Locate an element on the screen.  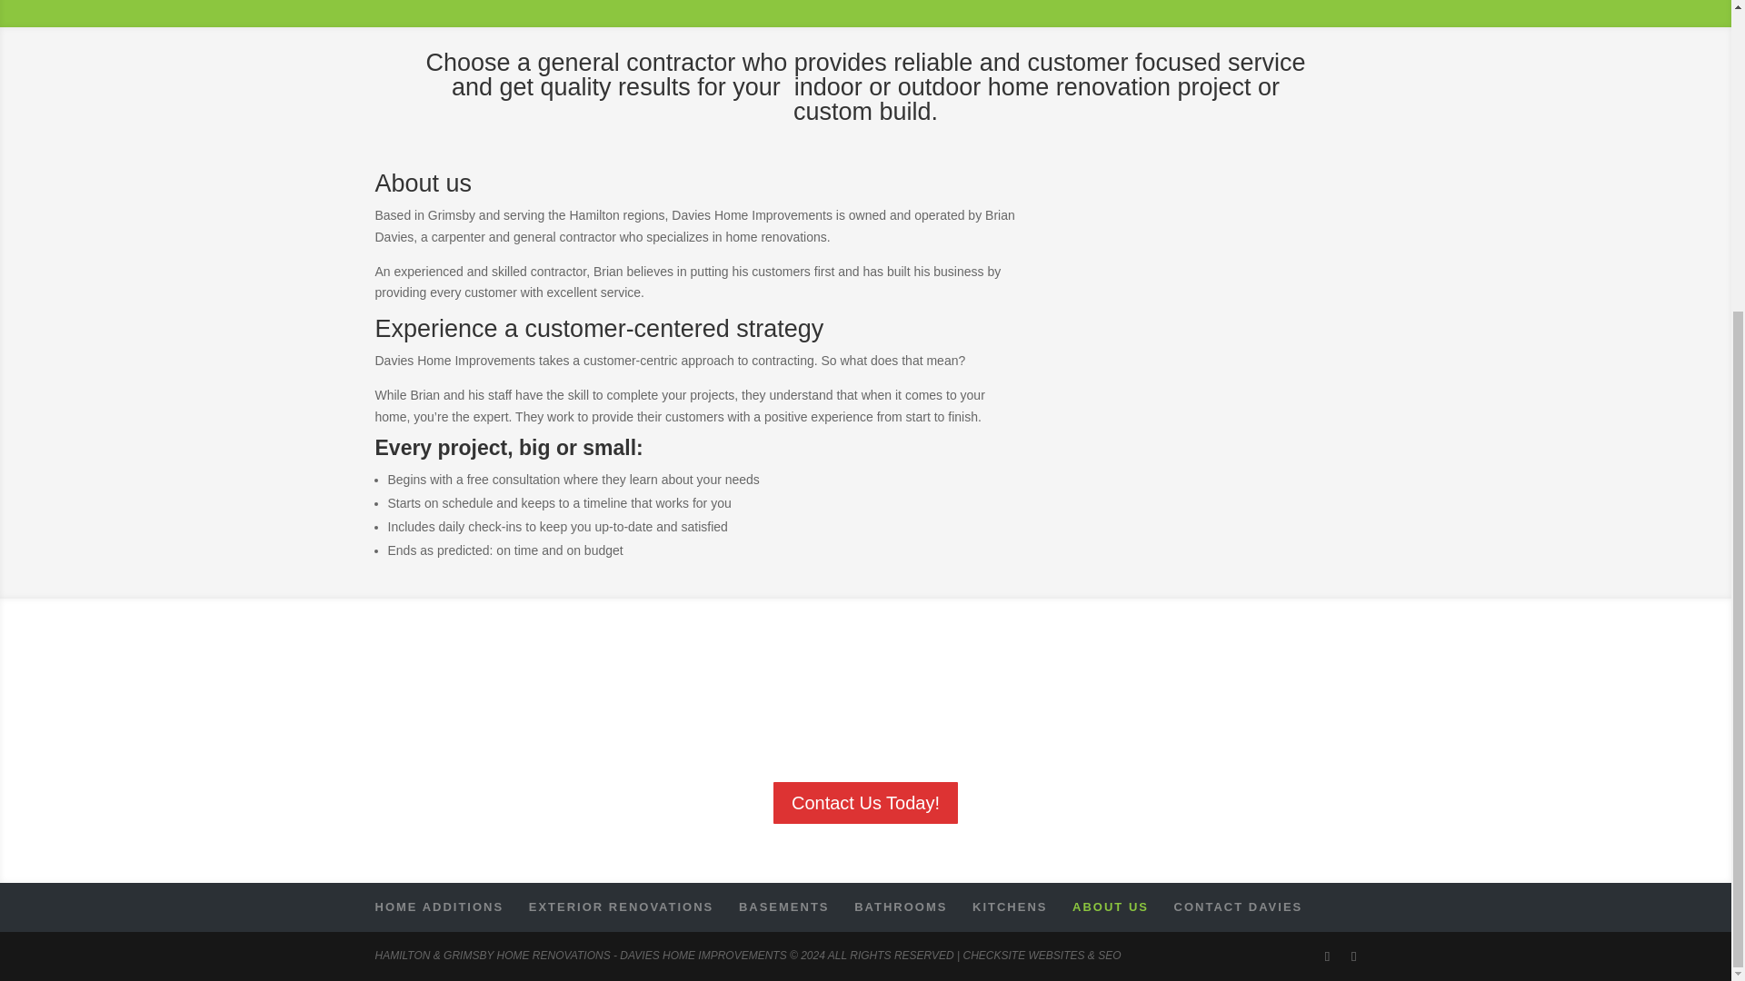
CONTACT DAVIES is located at coordinates (1239, 907).